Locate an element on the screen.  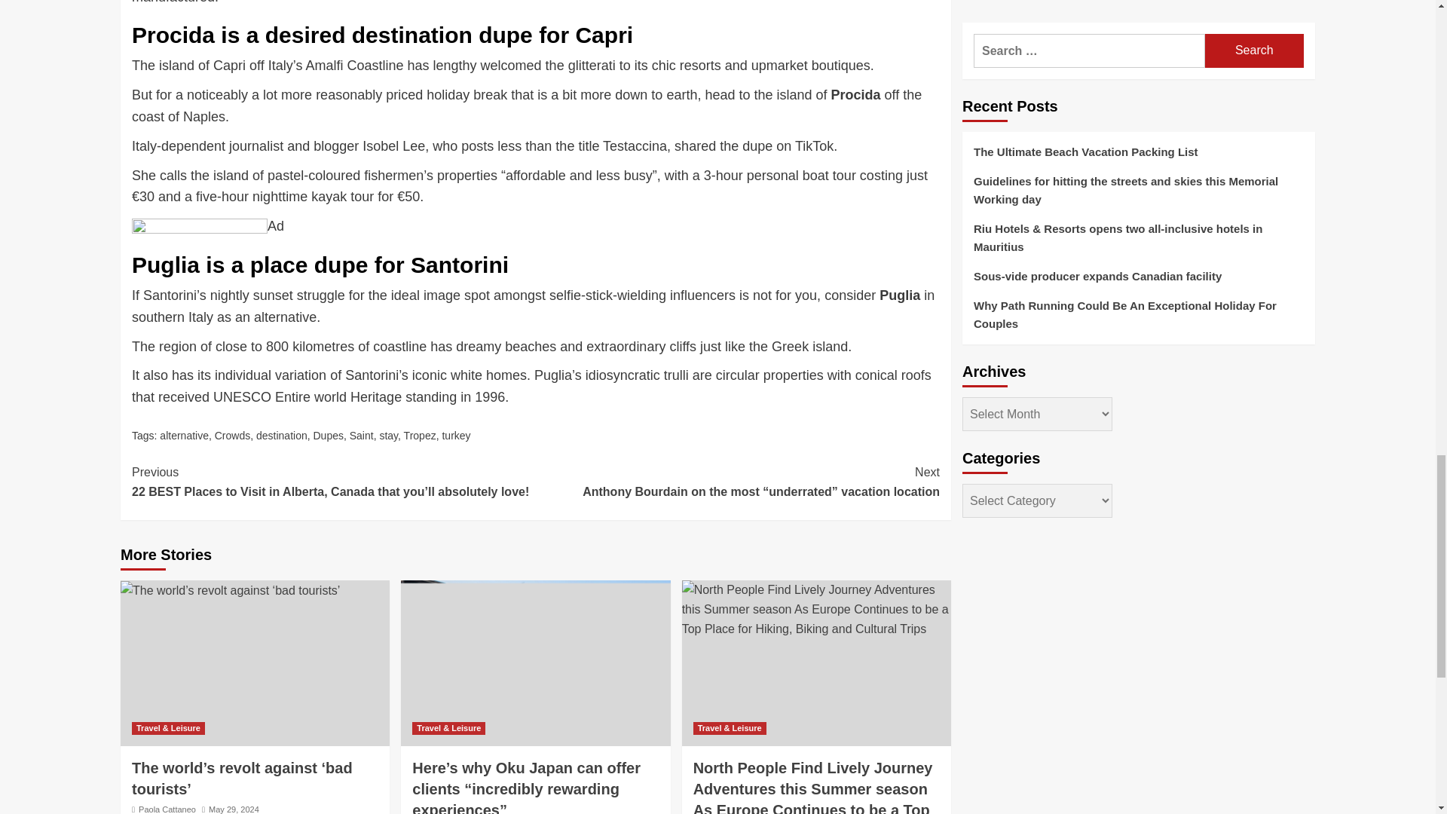
Saint is located at coordinates (362, 436).